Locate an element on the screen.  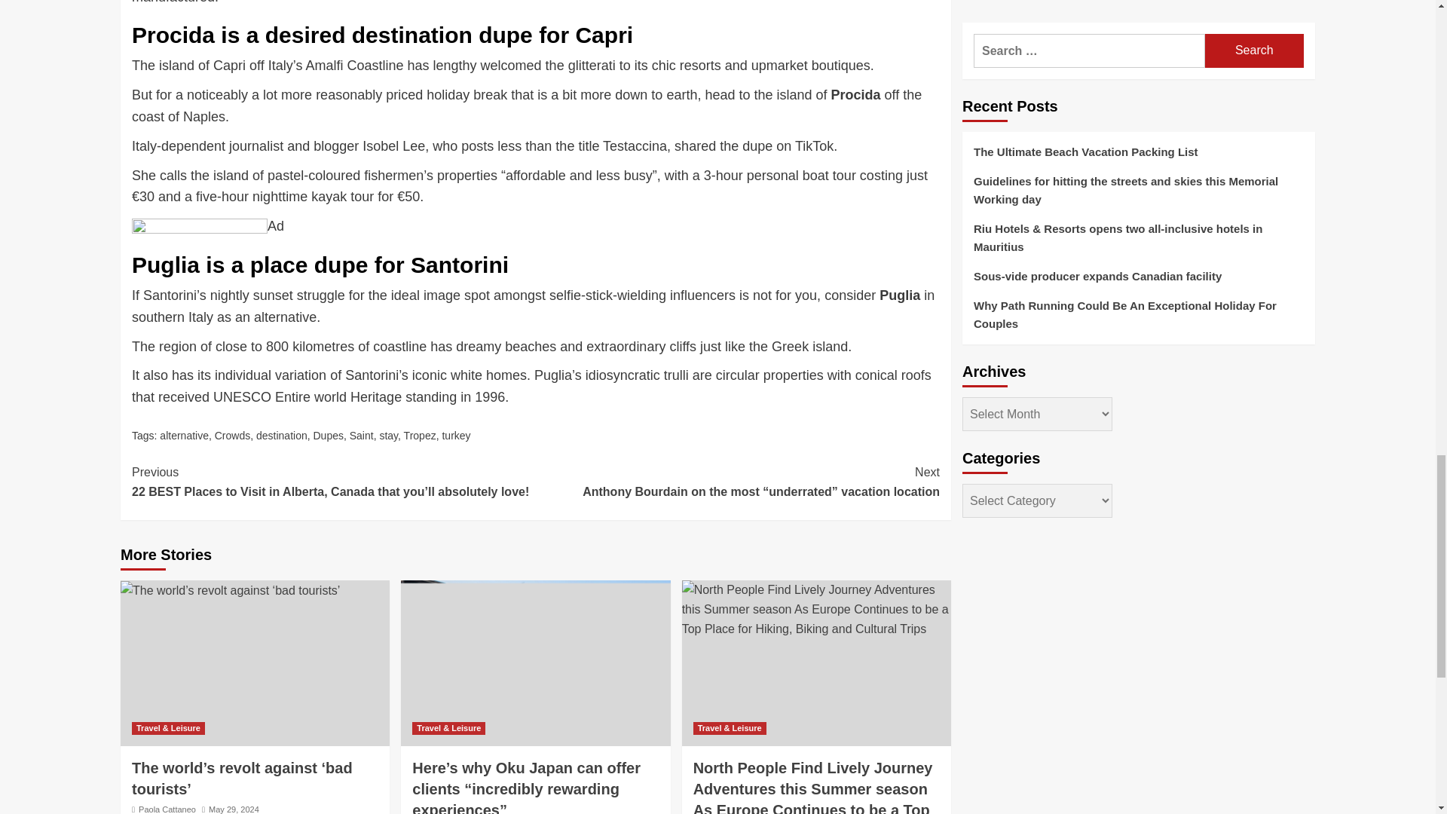
Saint is located at coordinates (362, 436).